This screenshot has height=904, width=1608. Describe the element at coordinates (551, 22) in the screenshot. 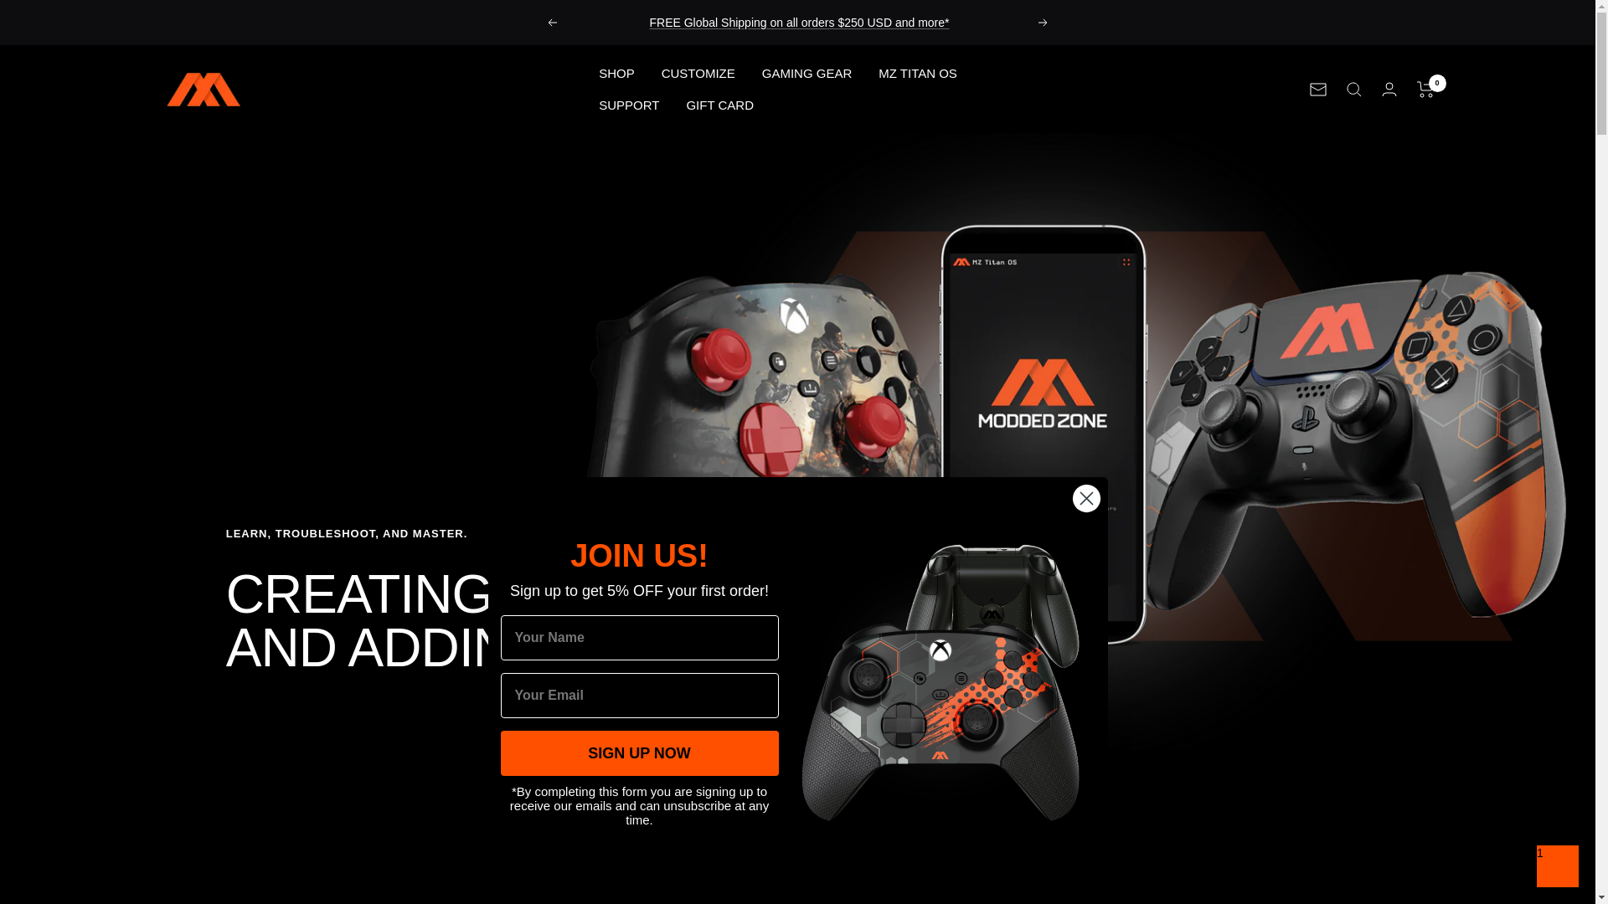

I see `Previous` at that location.